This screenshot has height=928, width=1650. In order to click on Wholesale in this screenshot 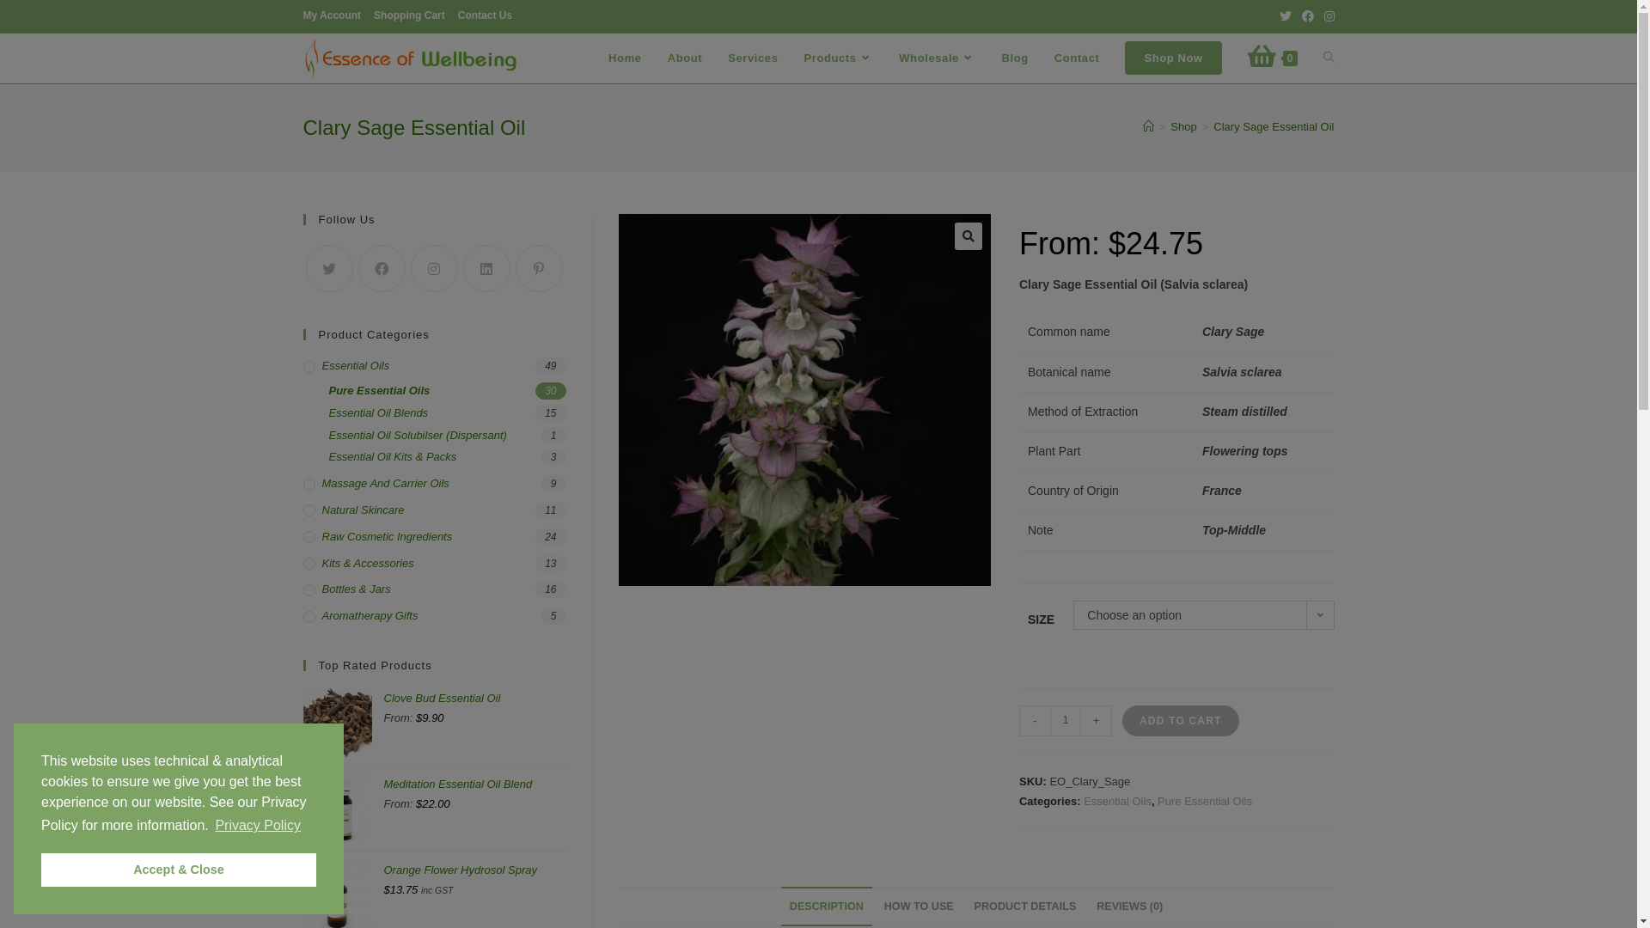, I will do `click(937, 58)`.